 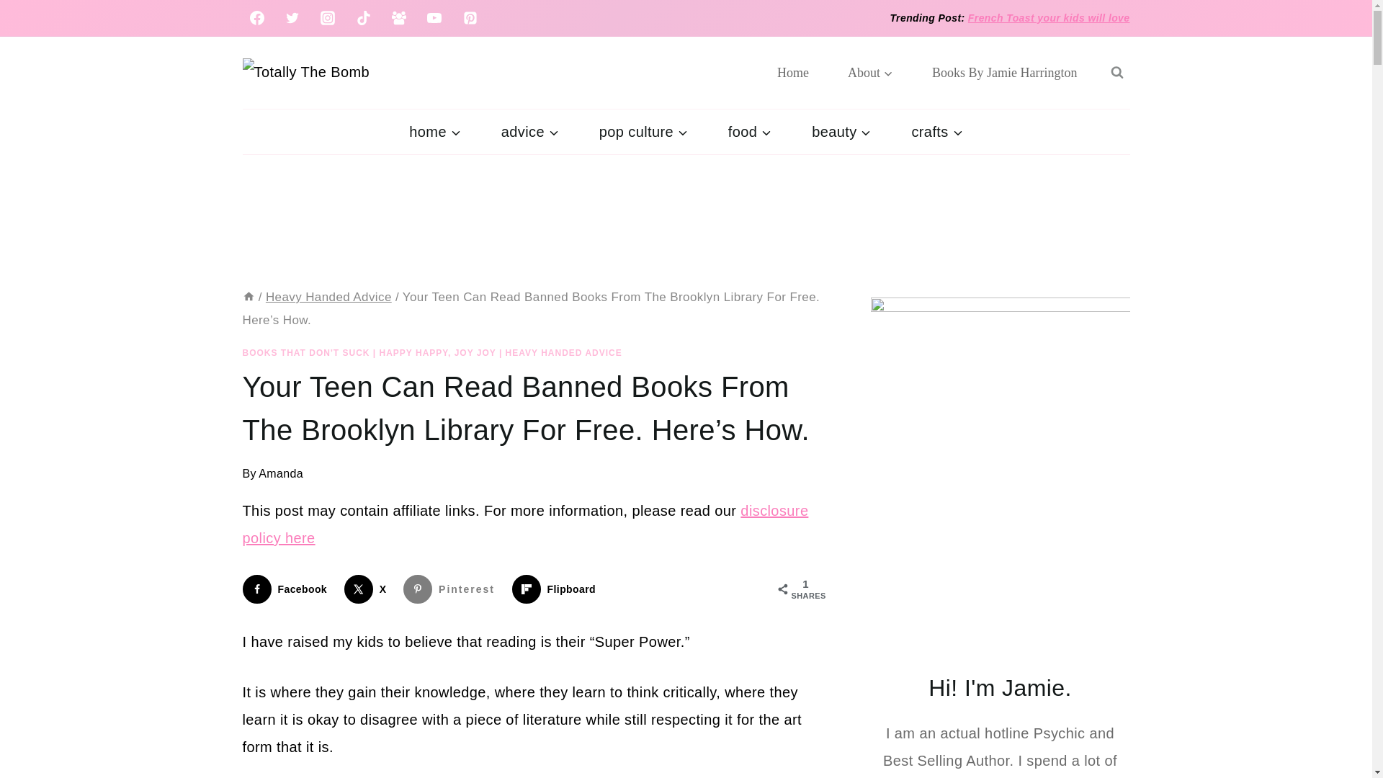 What do you see at coordinates (1004, 72) in the screenshot?
I see `Books By Jamie Harrington` at bounding box center [1004, 72].